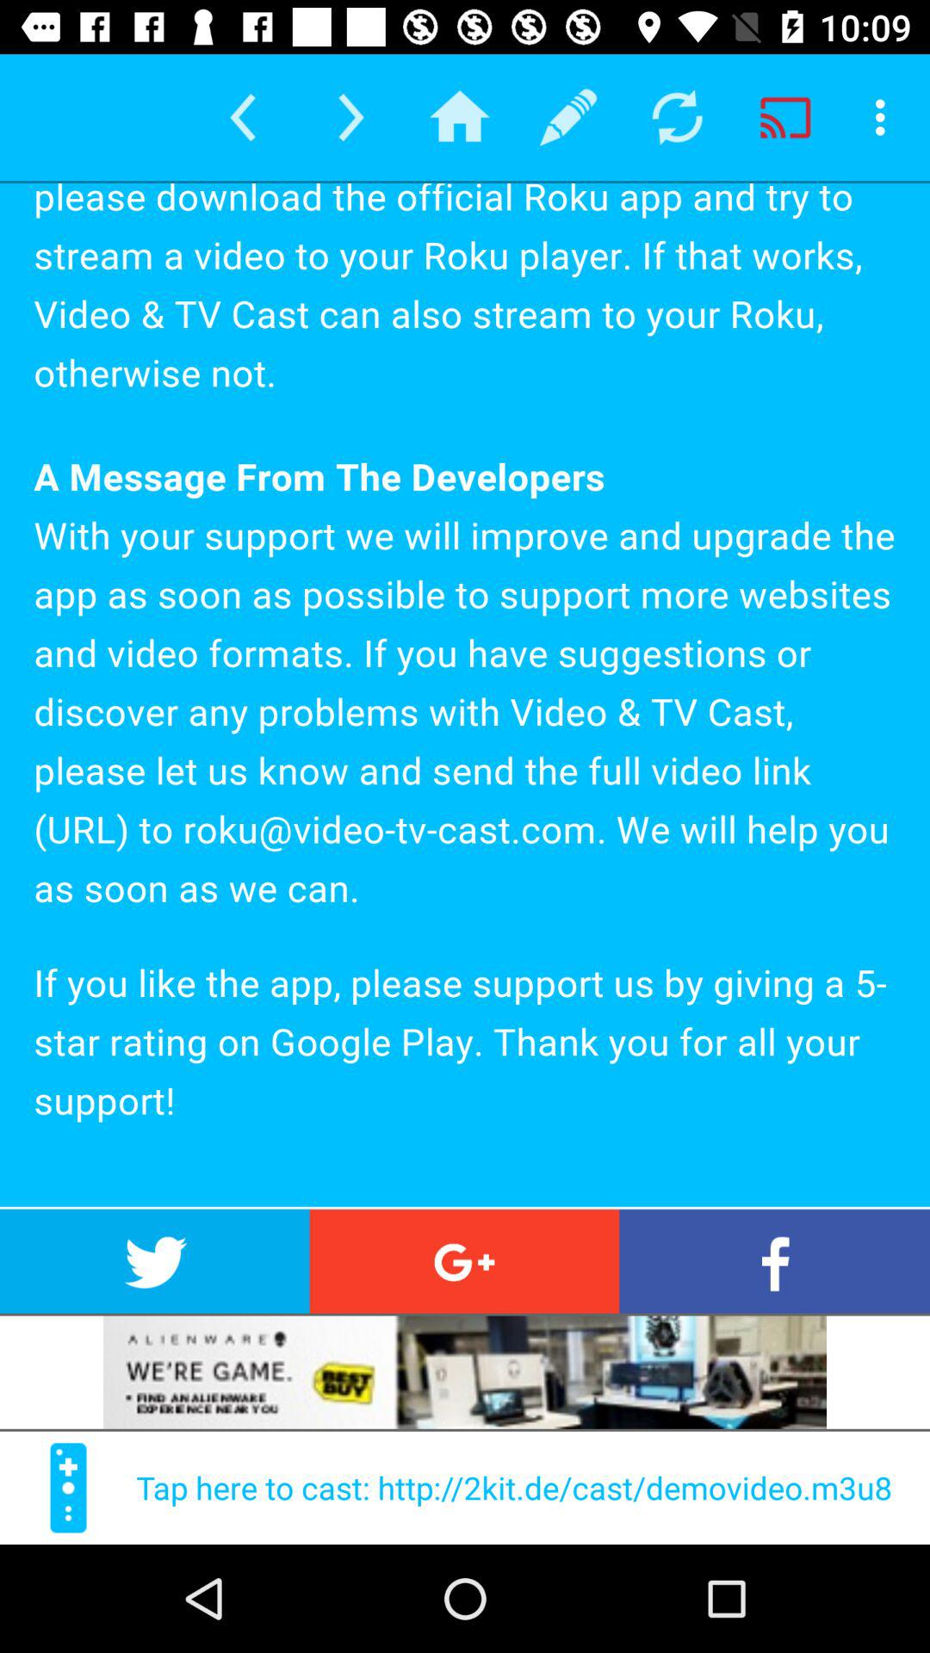 The image size is (930, 1653). Describe the element at coordinates (465, 1372) in the screenshot. I see `advertisement` at that location.